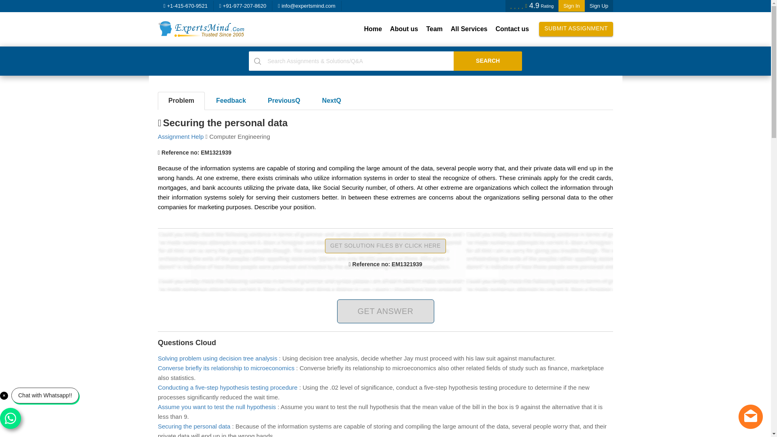 This screenshot has height=437, width=777. Describe the element at coordinates (434, 29) in the screenshot. I see `Team` at that location.